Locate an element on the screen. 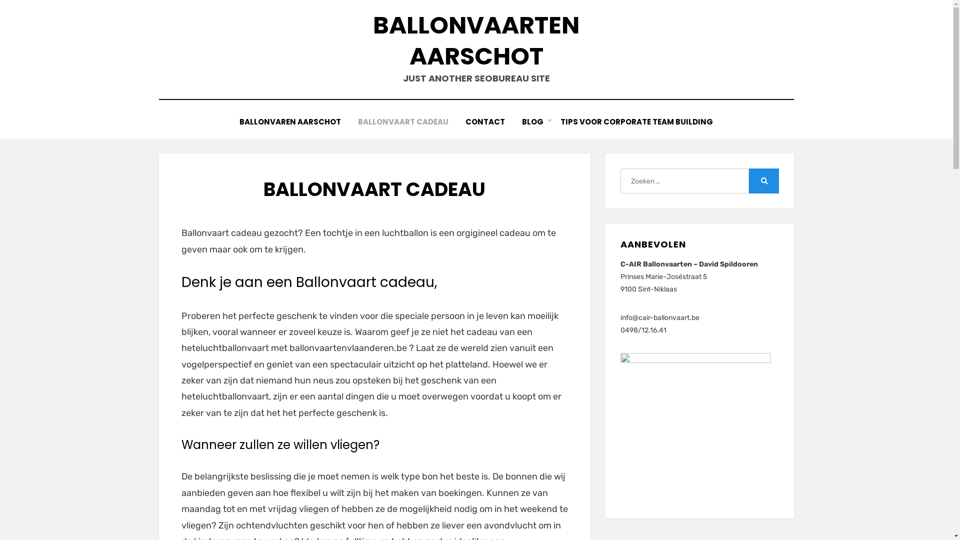 The width and height of the screenshot is (960, 540). CONTACT is located at coordinates (485, 122).